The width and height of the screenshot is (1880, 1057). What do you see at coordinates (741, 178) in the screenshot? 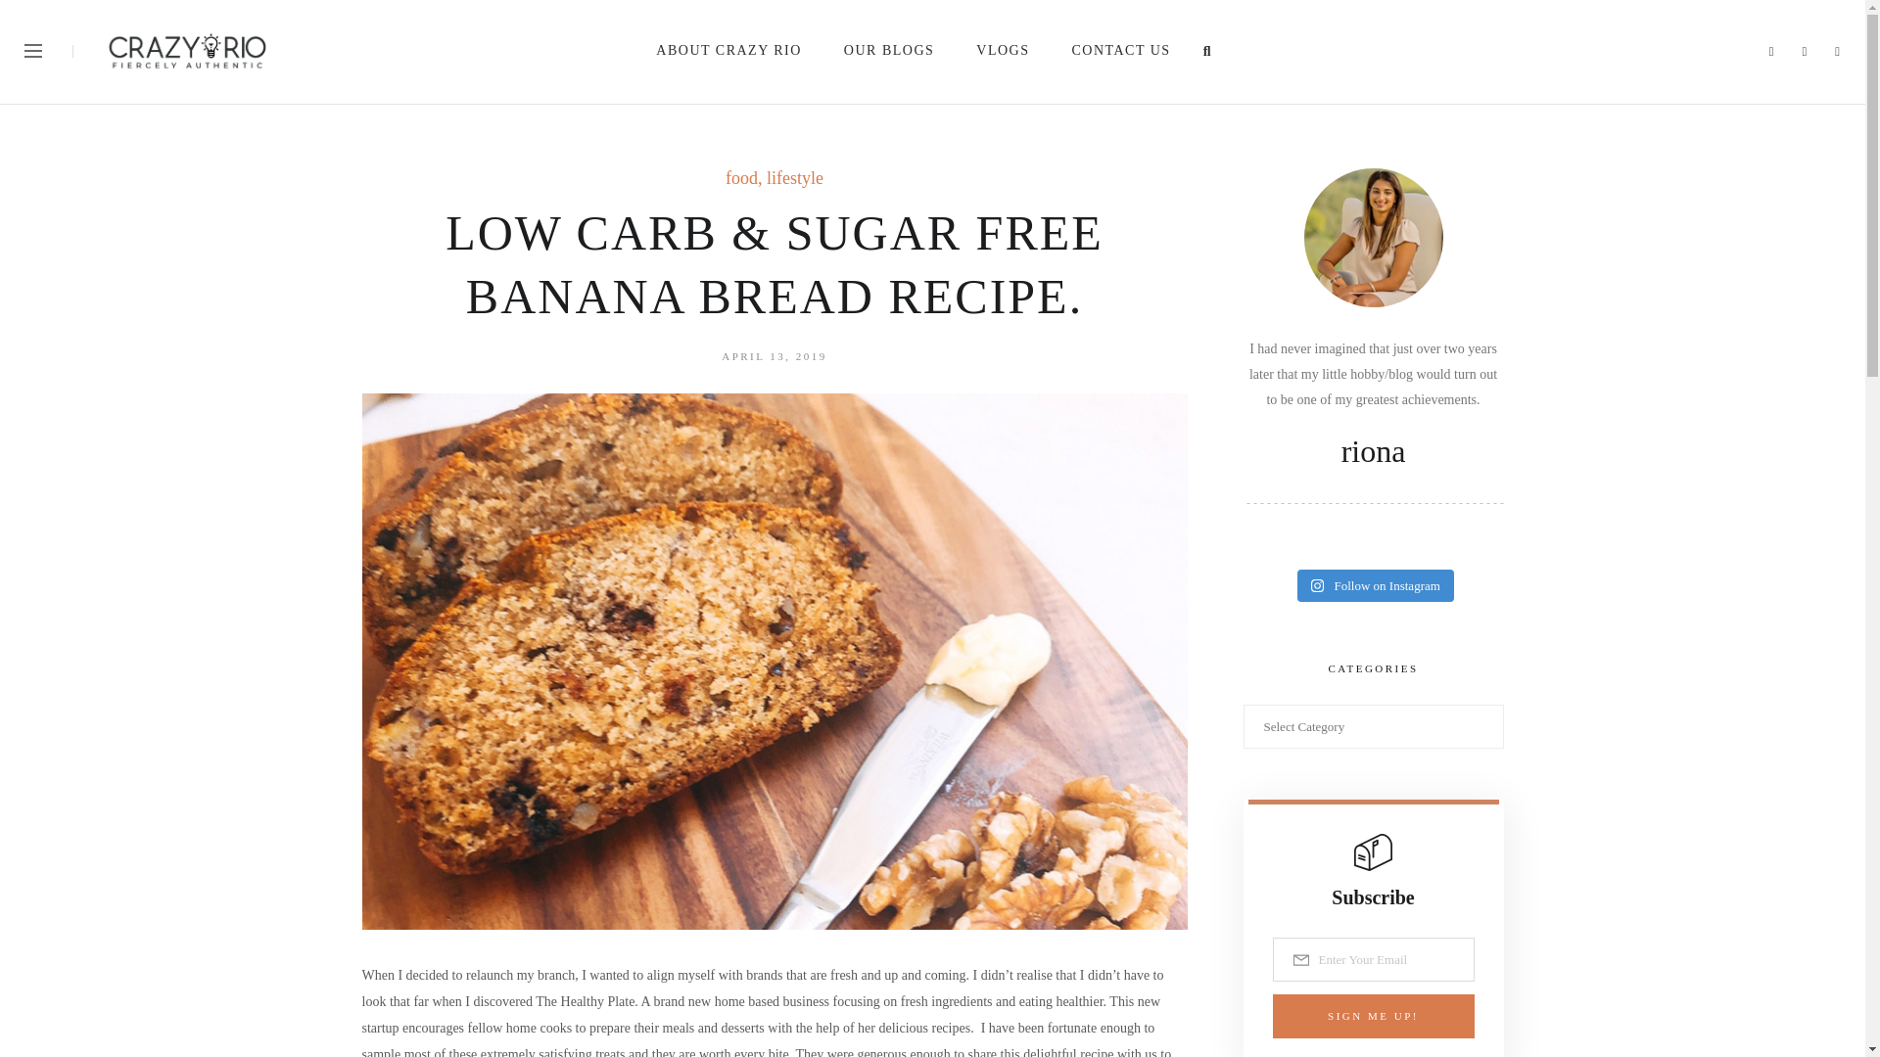
I see `food` at bounding box center [741, 178].